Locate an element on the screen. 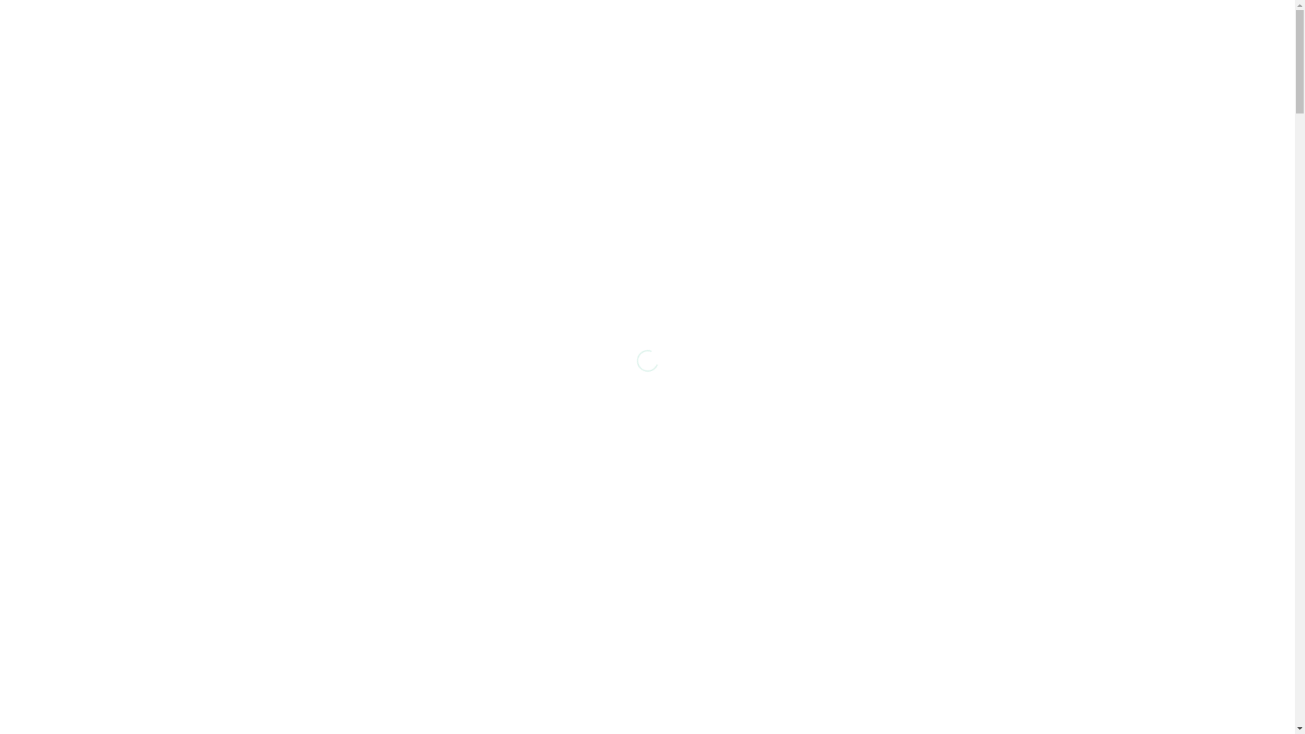  BLOG BLOG is located at coordinates (266, 76).